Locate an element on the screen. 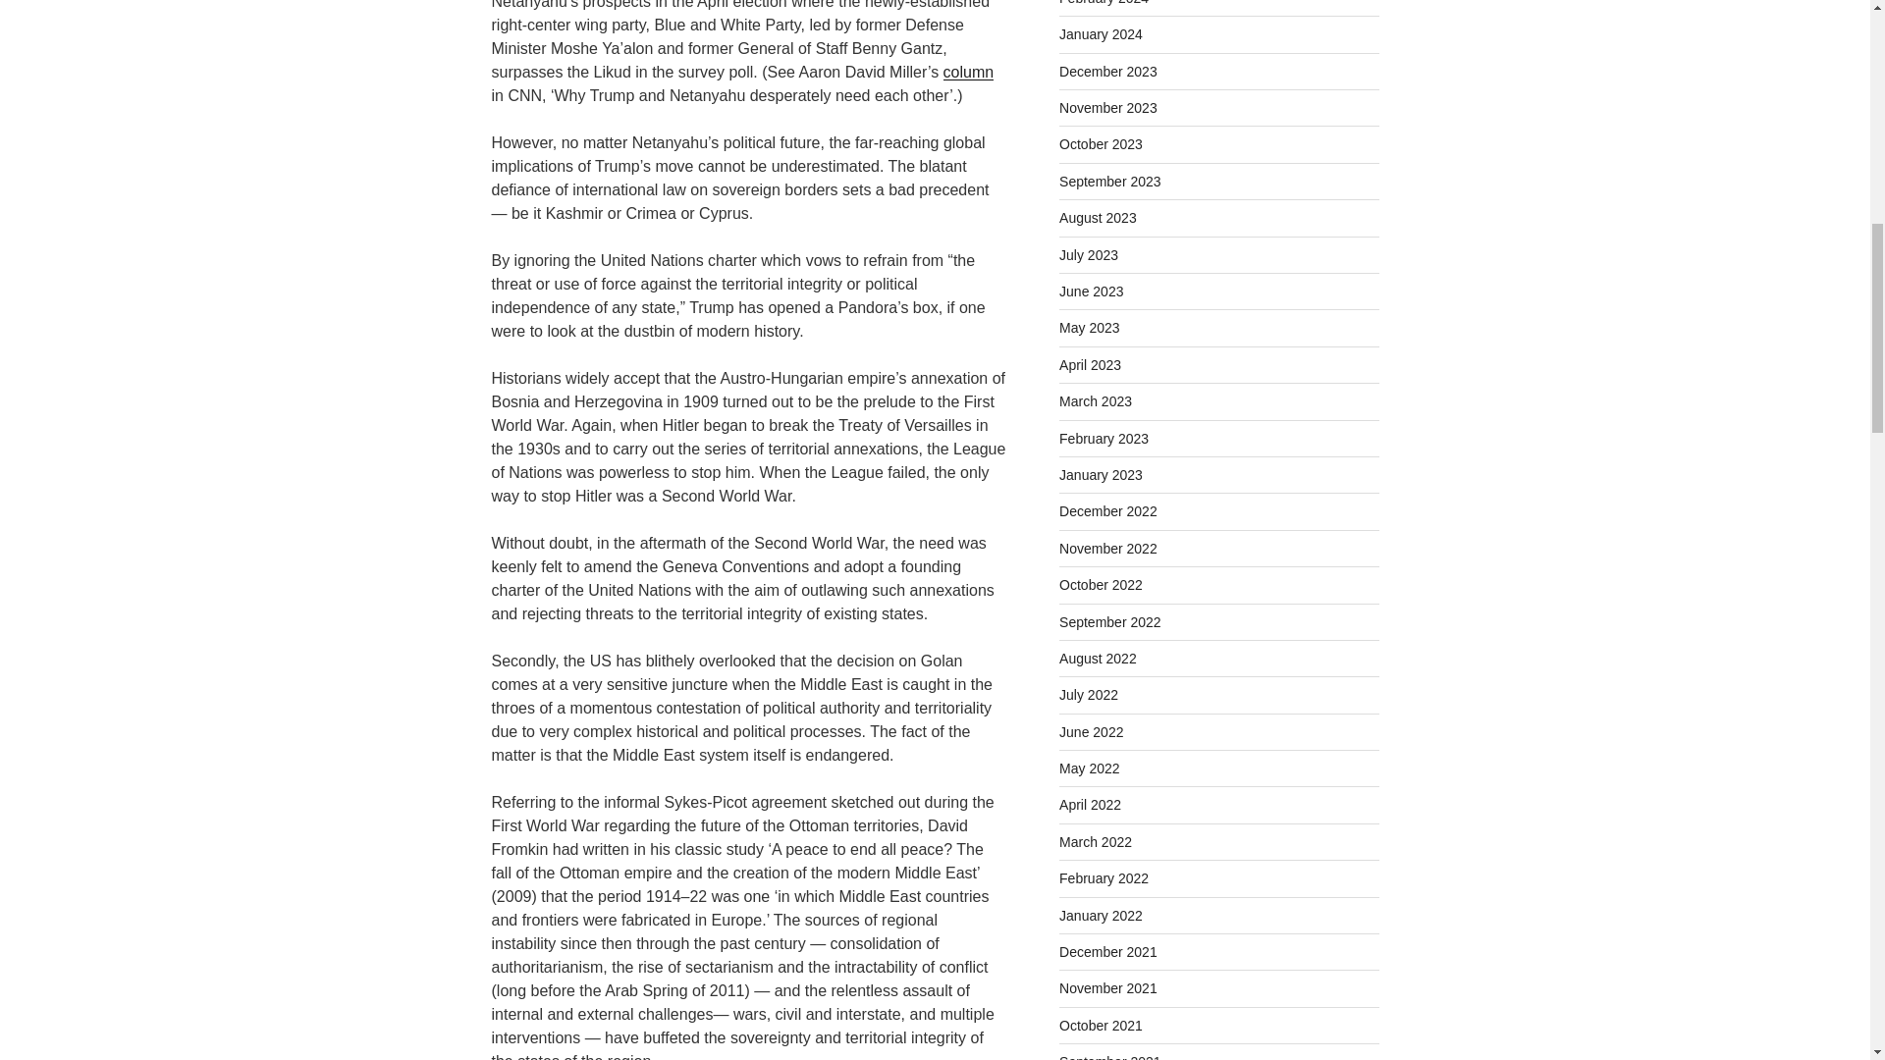 The width and height of the screenshot is (1885, 1060). October 2023 is located at coordinates (1101, 144).